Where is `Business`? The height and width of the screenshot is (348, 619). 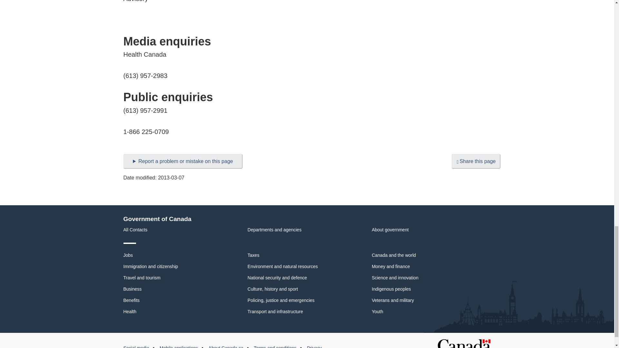
Business is located at coordinates (132, 289).